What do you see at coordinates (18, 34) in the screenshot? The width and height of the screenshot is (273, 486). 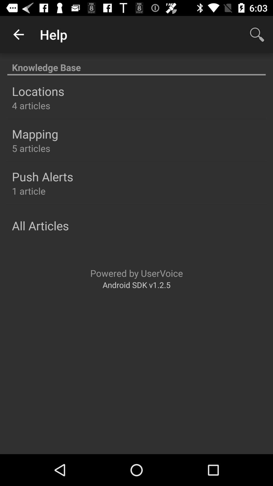 I see `tap the app next to help app` at bounding box center [18, 34].